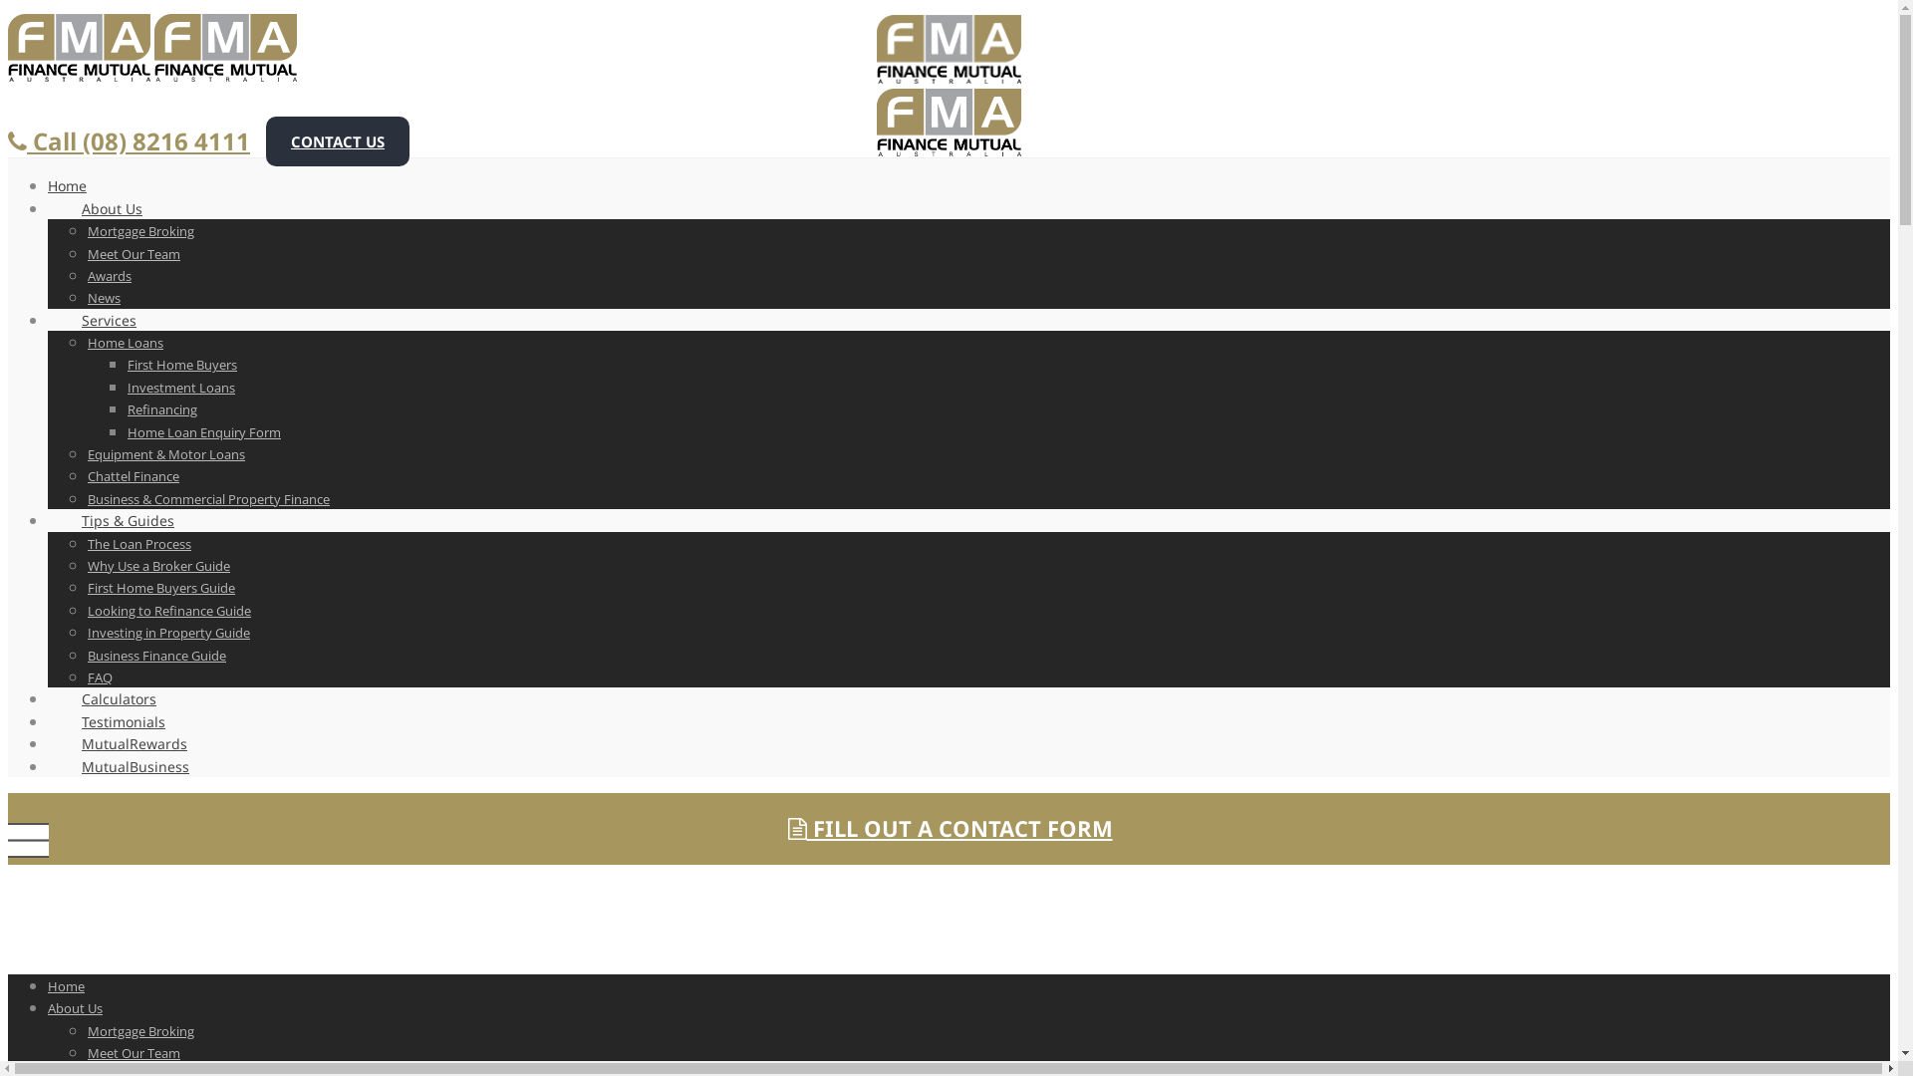  What do you see at coordinates (100, 677) in the screenshot?
I see `FAQ` at bounding box center [100, 677].